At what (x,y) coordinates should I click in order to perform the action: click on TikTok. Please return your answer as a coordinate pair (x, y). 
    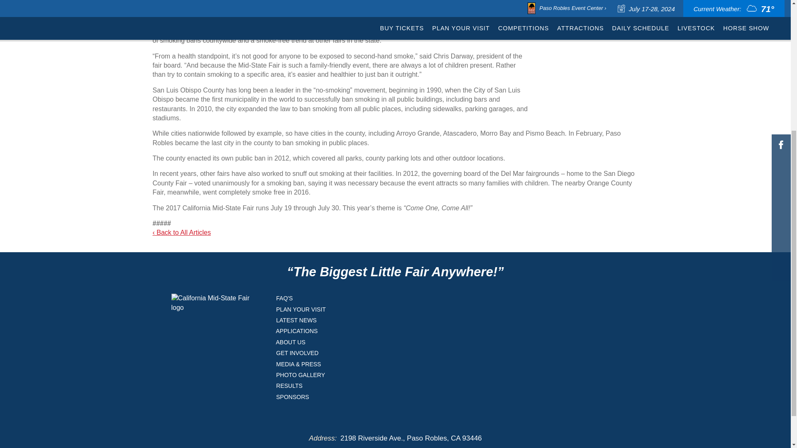
    Looking at the image, I should click on (781, 2).